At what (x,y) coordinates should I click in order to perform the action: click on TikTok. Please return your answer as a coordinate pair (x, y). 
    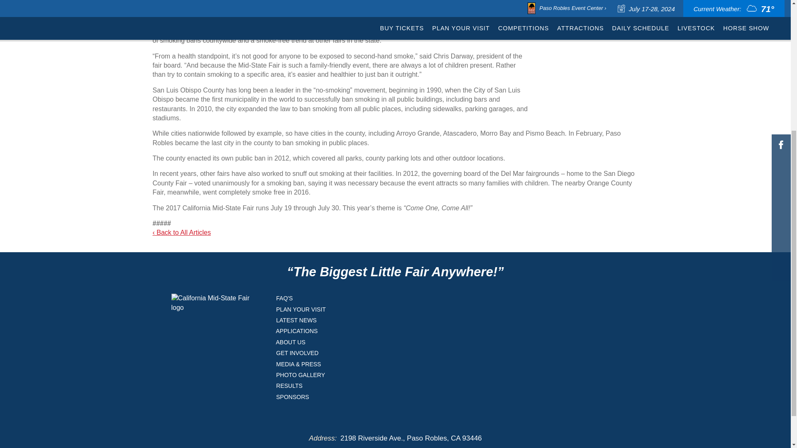
    Looking at the image, I should click on (781, 2).